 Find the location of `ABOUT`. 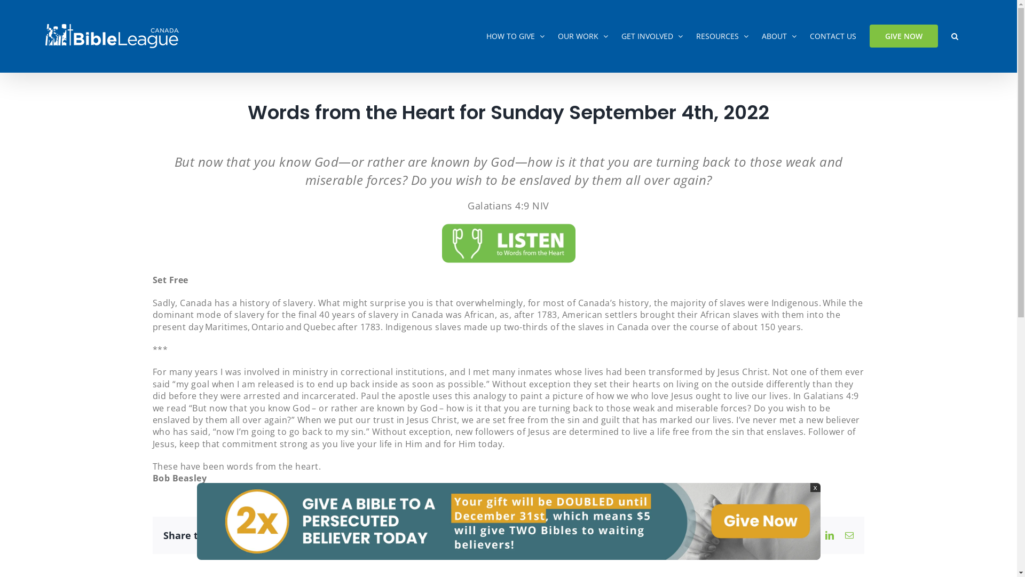

ABOUT is located at coordinates (779, 36).